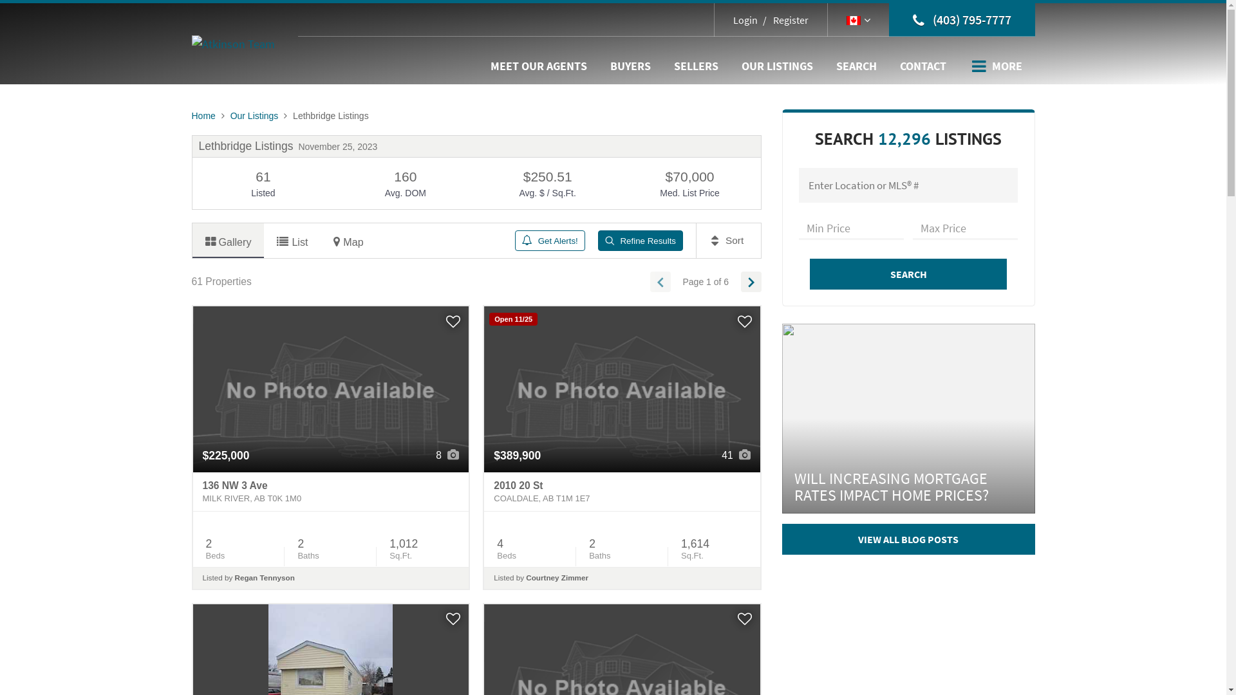 The width and height of the screenshot is (1236, 695). Describe the element at coordinates (631, 66) in the screenshot. I see `BUYERS` at that location.